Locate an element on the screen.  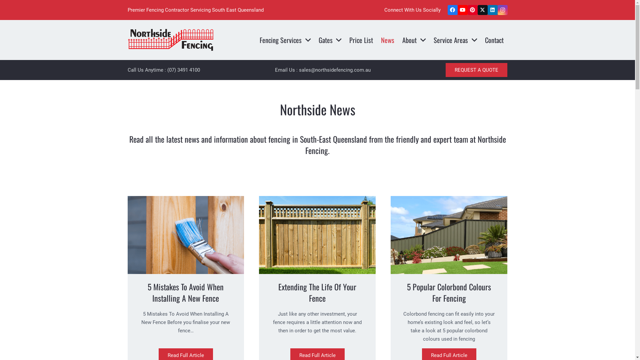
YouTube is located at coordinates (462, 10).